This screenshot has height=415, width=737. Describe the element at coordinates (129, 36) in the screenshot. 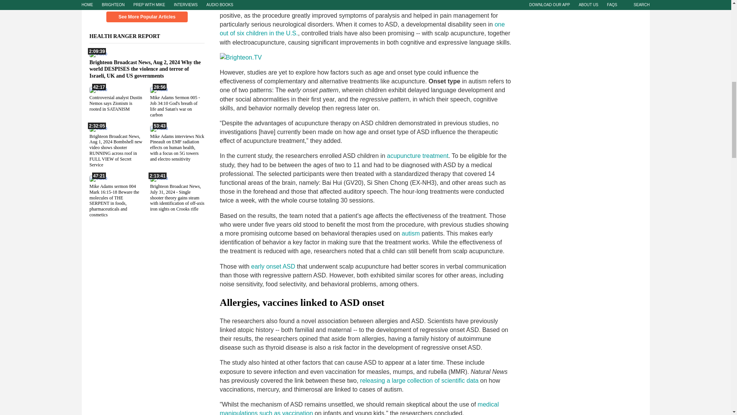

I see `HEALTH RANGER REPORT` at that location.